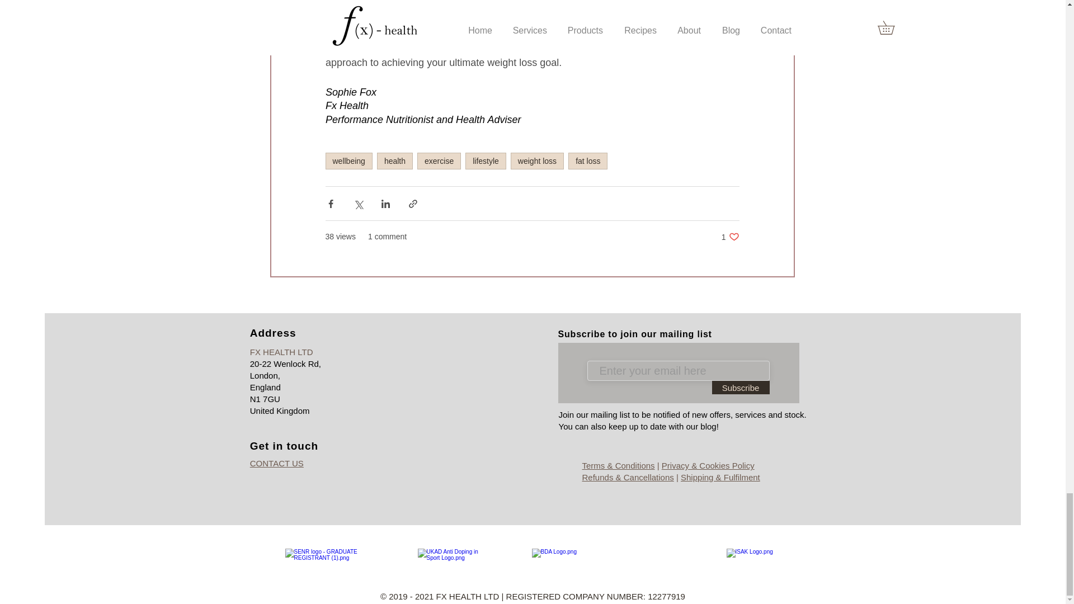  Describe the element at coordinates (741, 388) in the screenshot. I see `exercise` at that location.